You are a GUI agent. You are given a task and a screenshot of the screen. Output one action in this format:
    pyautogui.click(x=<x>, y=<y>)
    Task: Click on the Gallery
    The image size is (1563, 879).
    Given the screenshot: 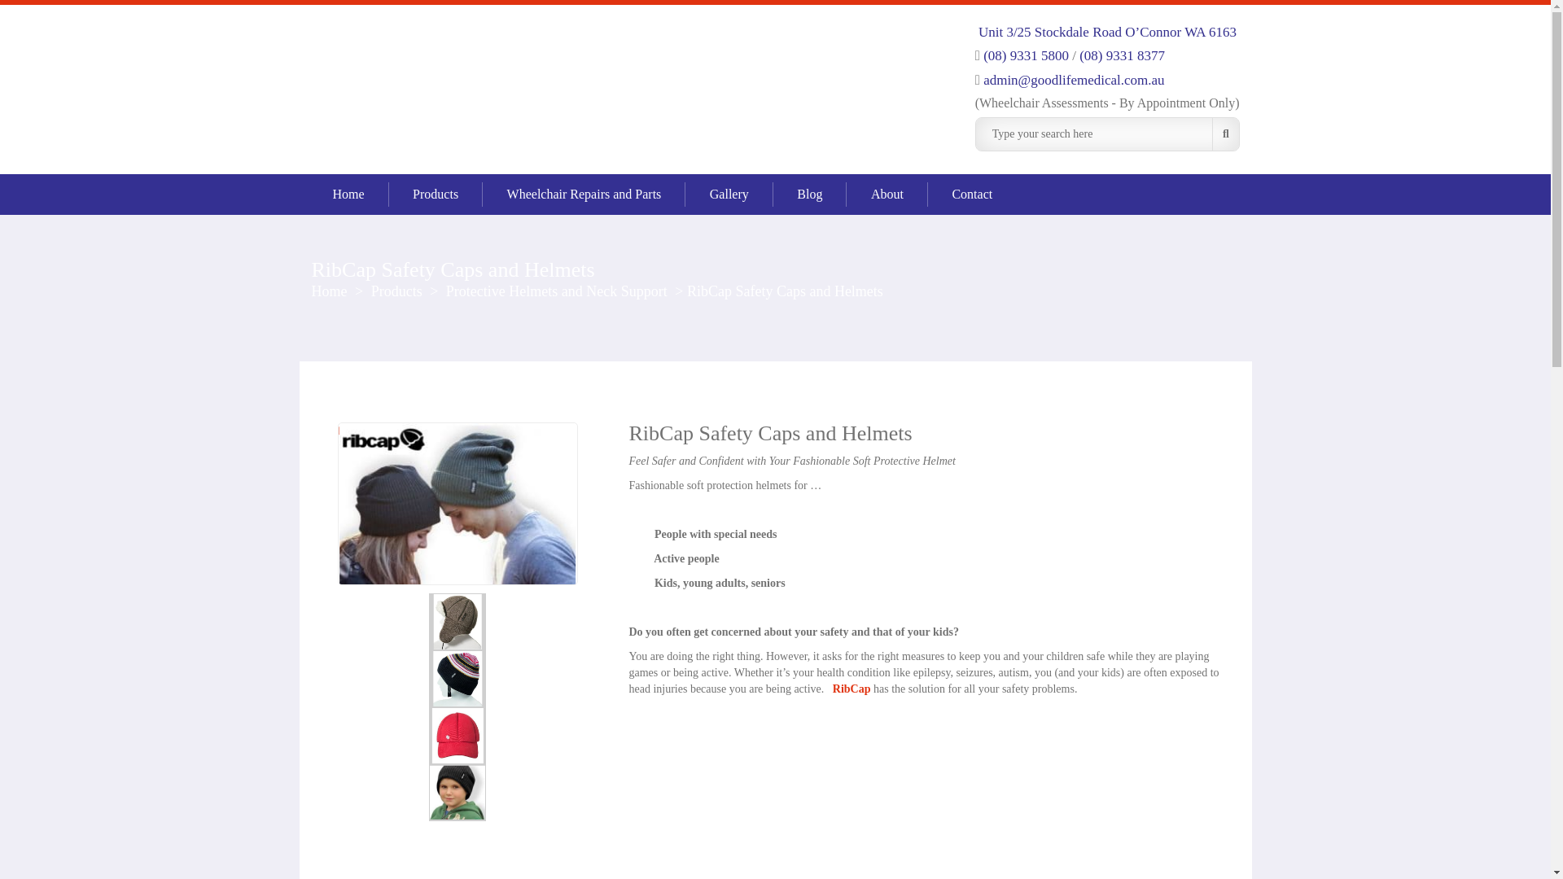 What is the action you would take?
    pyautogui.click(x=729, y=194)
    